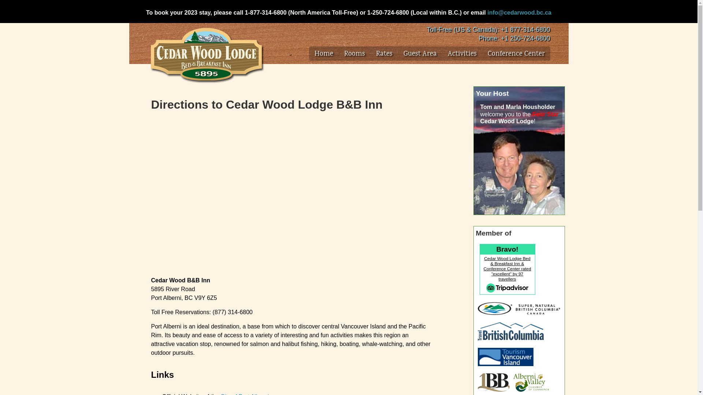  I want to click on Rates, so click(384, 54).